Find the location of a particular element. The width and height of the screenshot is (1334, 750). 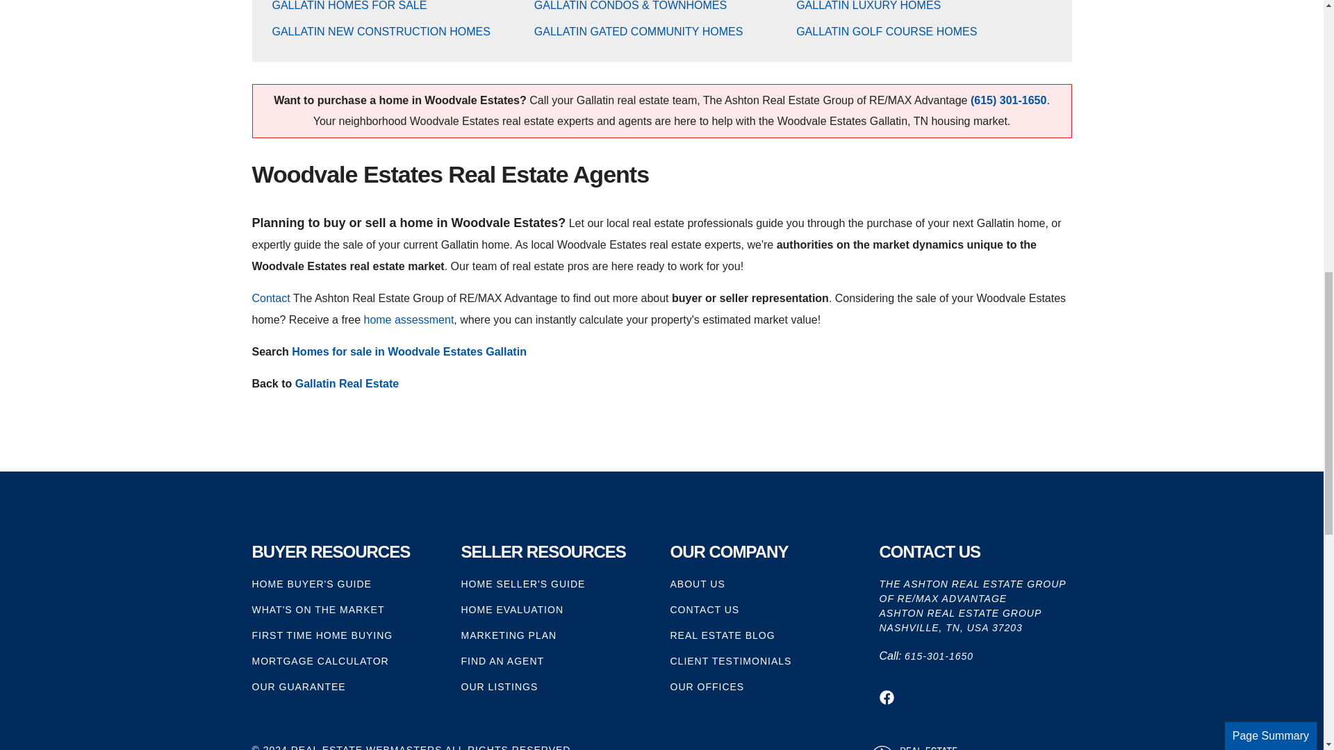

Gallatin Golf Course Homes is located at coordinates (887, 31).